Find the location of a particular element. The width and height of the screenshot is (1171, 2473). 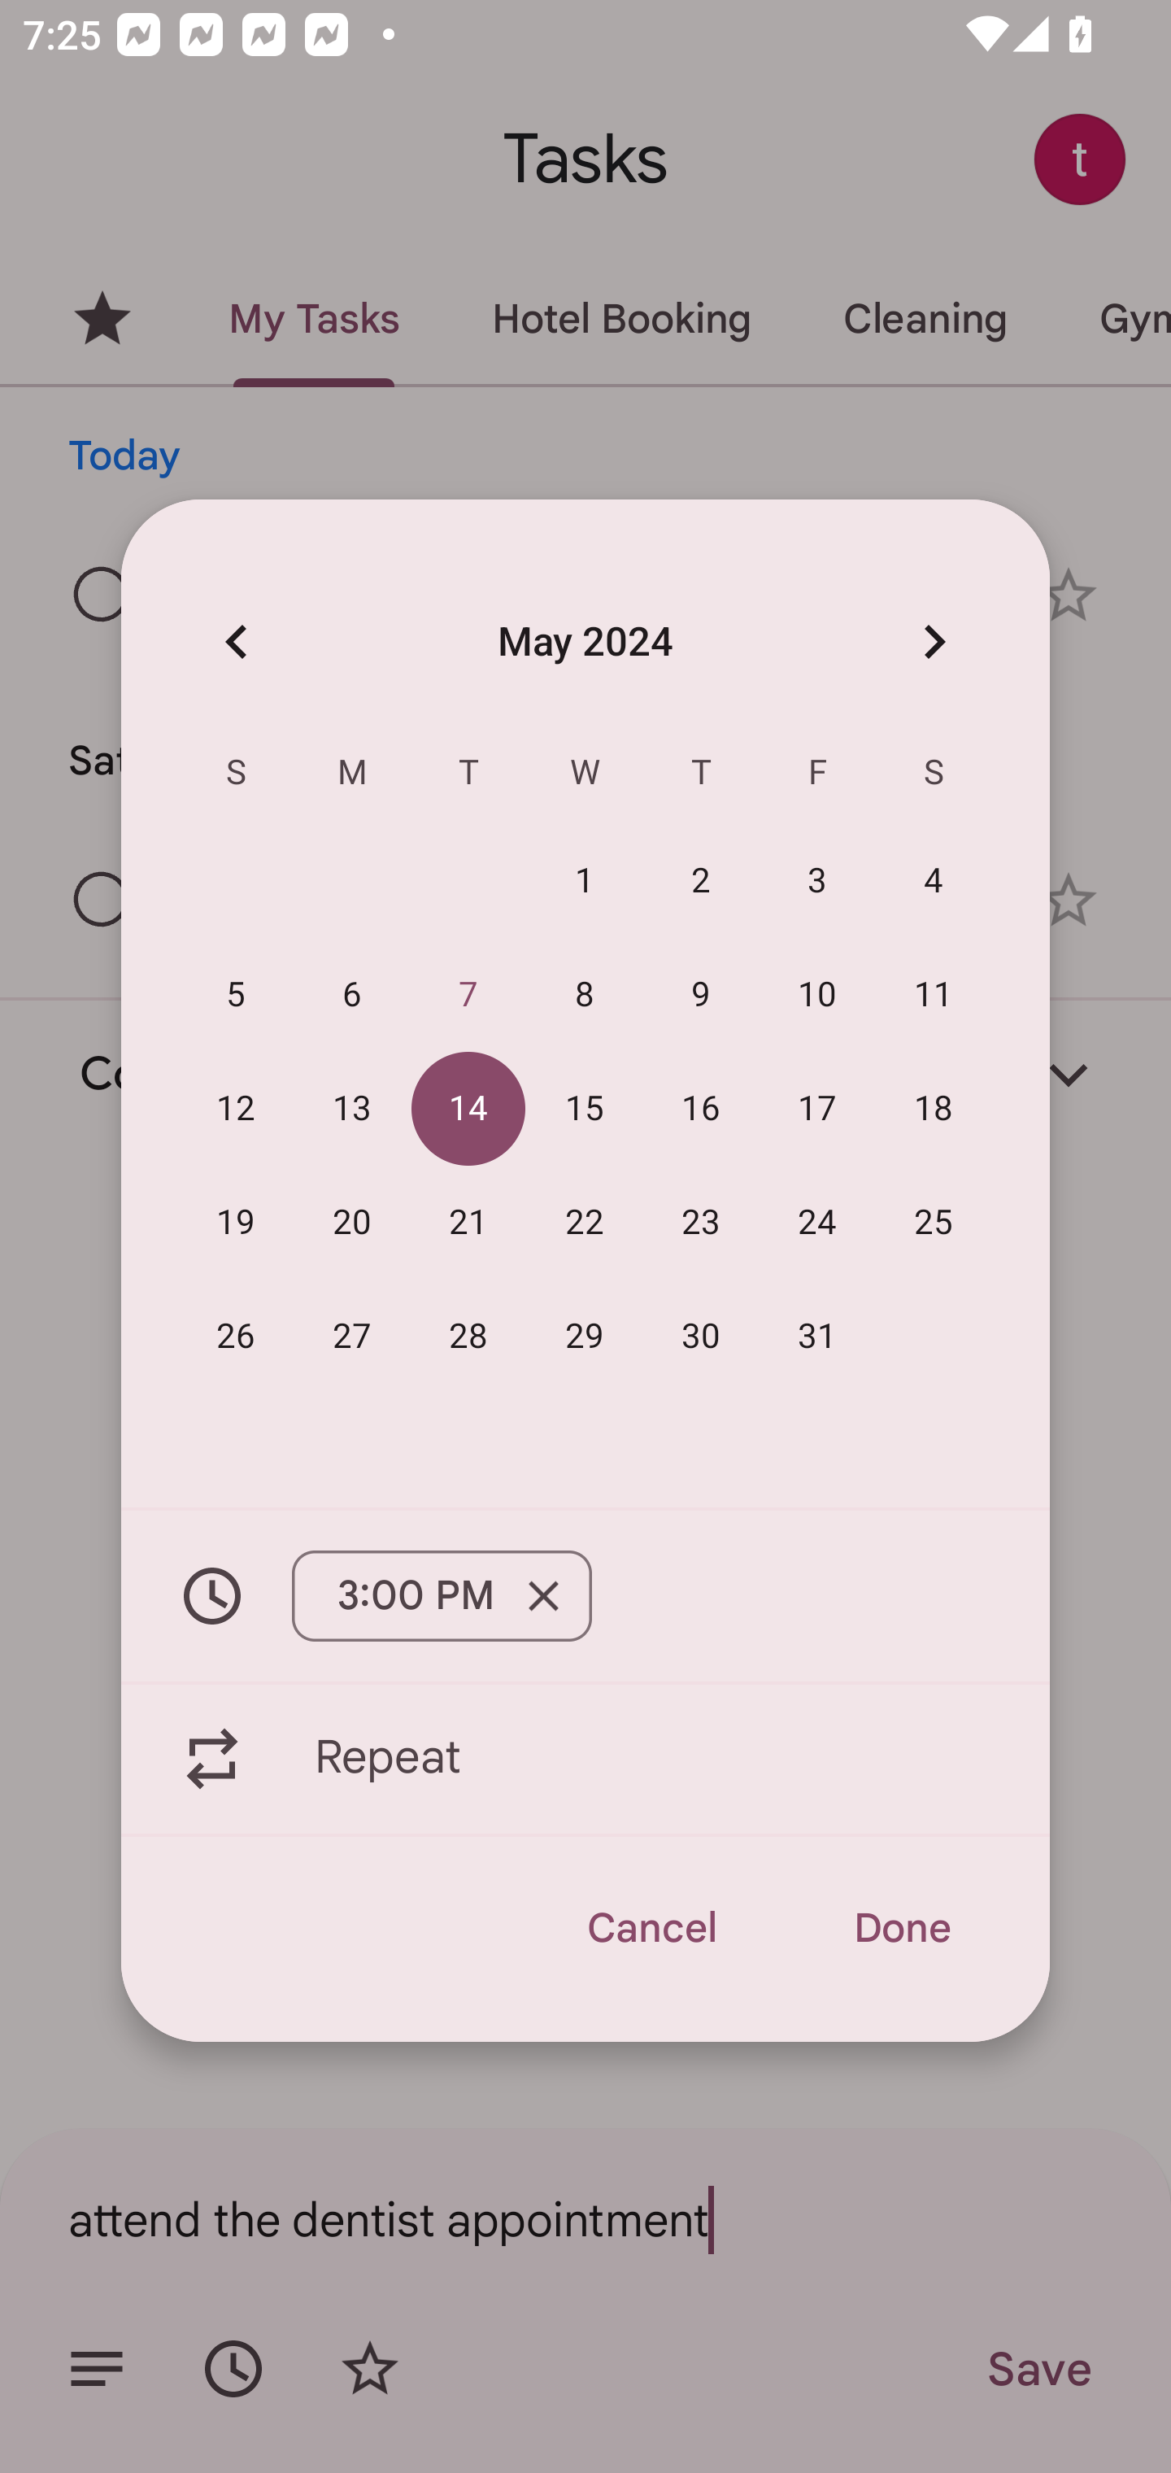

4 04 May 2024 is located at coordinates (934, 880).